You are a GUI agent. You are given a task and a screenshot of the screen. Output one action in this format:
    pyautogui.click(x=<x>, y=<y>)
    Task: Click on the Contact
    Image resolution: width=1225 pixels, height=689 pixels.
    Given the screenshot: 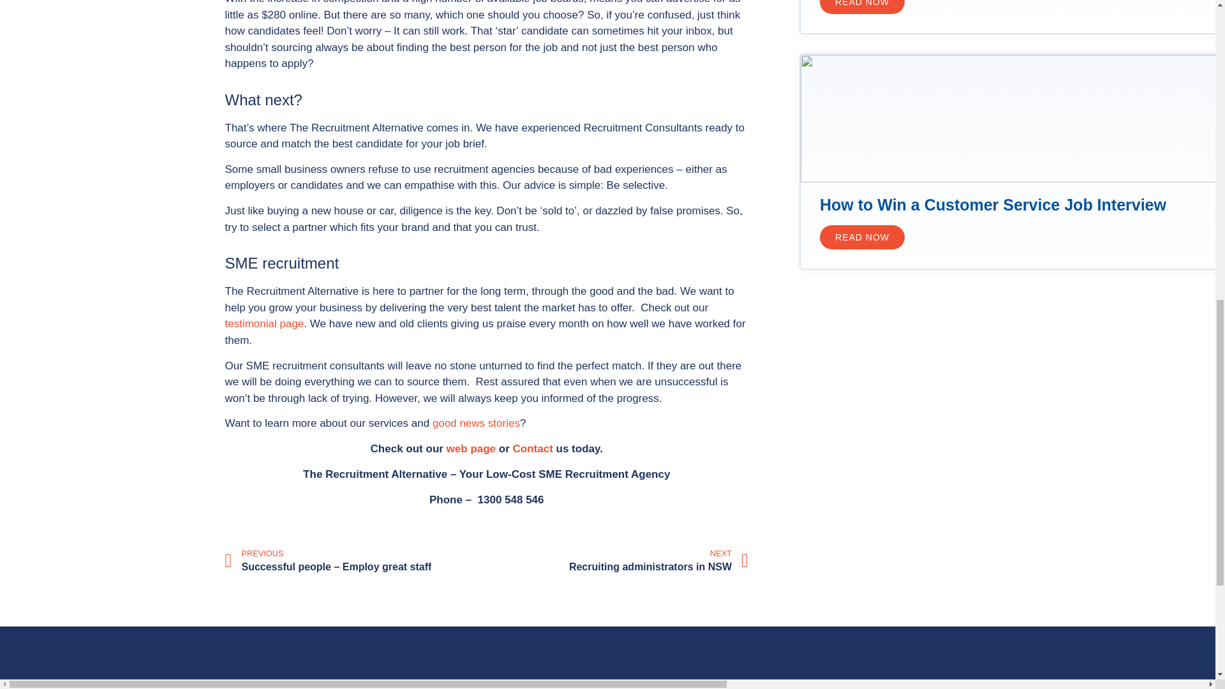 What is the action you would take?
    pyautogui.click(x=533, y=448)
    